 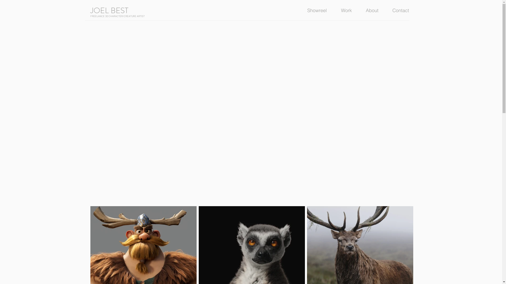 What do you see at coordinates (404, 11) in the screenshot?
I see `Contact` at bounding box center [404, 11].